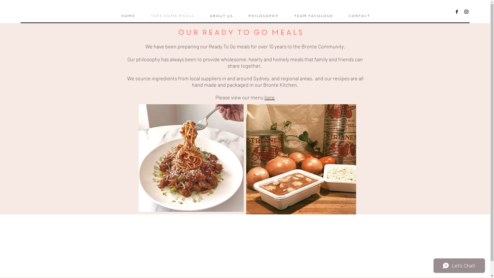 This screenshot has height=278, width=494. What do you see at coordinates (263, 16) in the screenshot?
I see `PHILOSOPHY` at bounding box center [263, 16].